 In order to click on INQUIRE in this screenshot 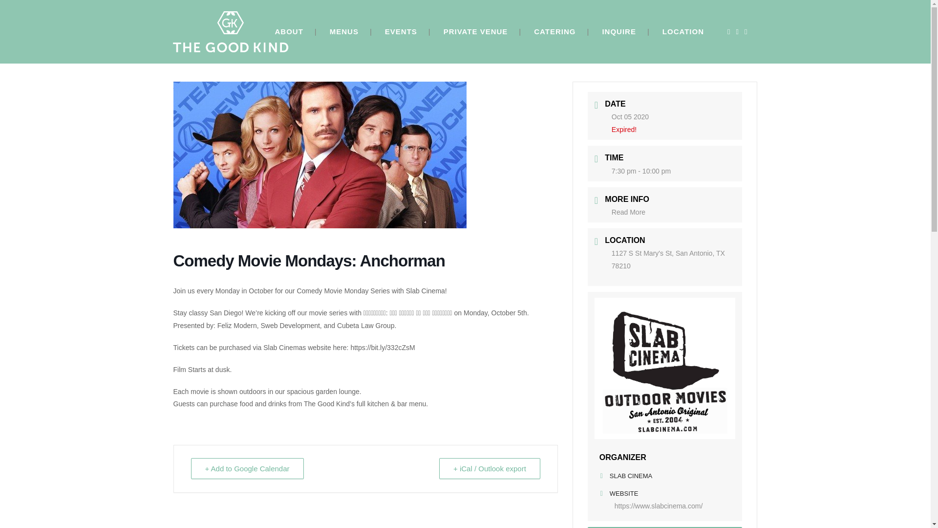, I will do `click(618, 31)`.